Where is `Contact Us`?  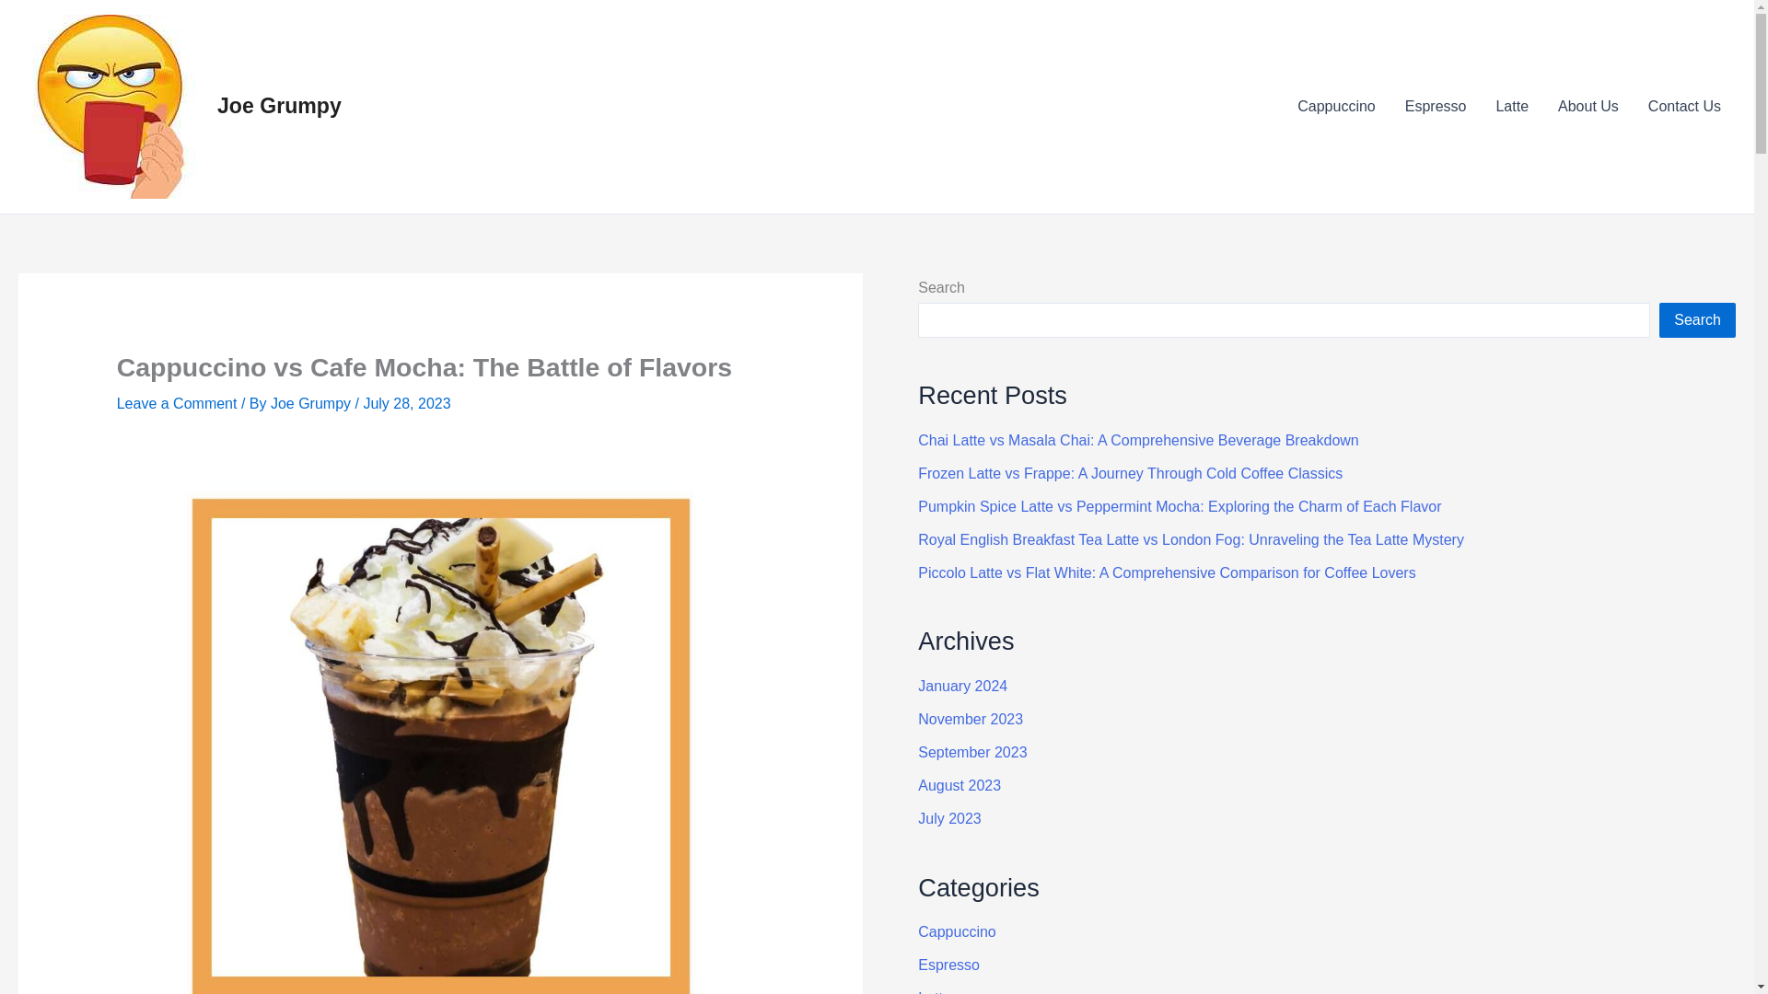
Contact Us is located at coordinates (1685, 106).